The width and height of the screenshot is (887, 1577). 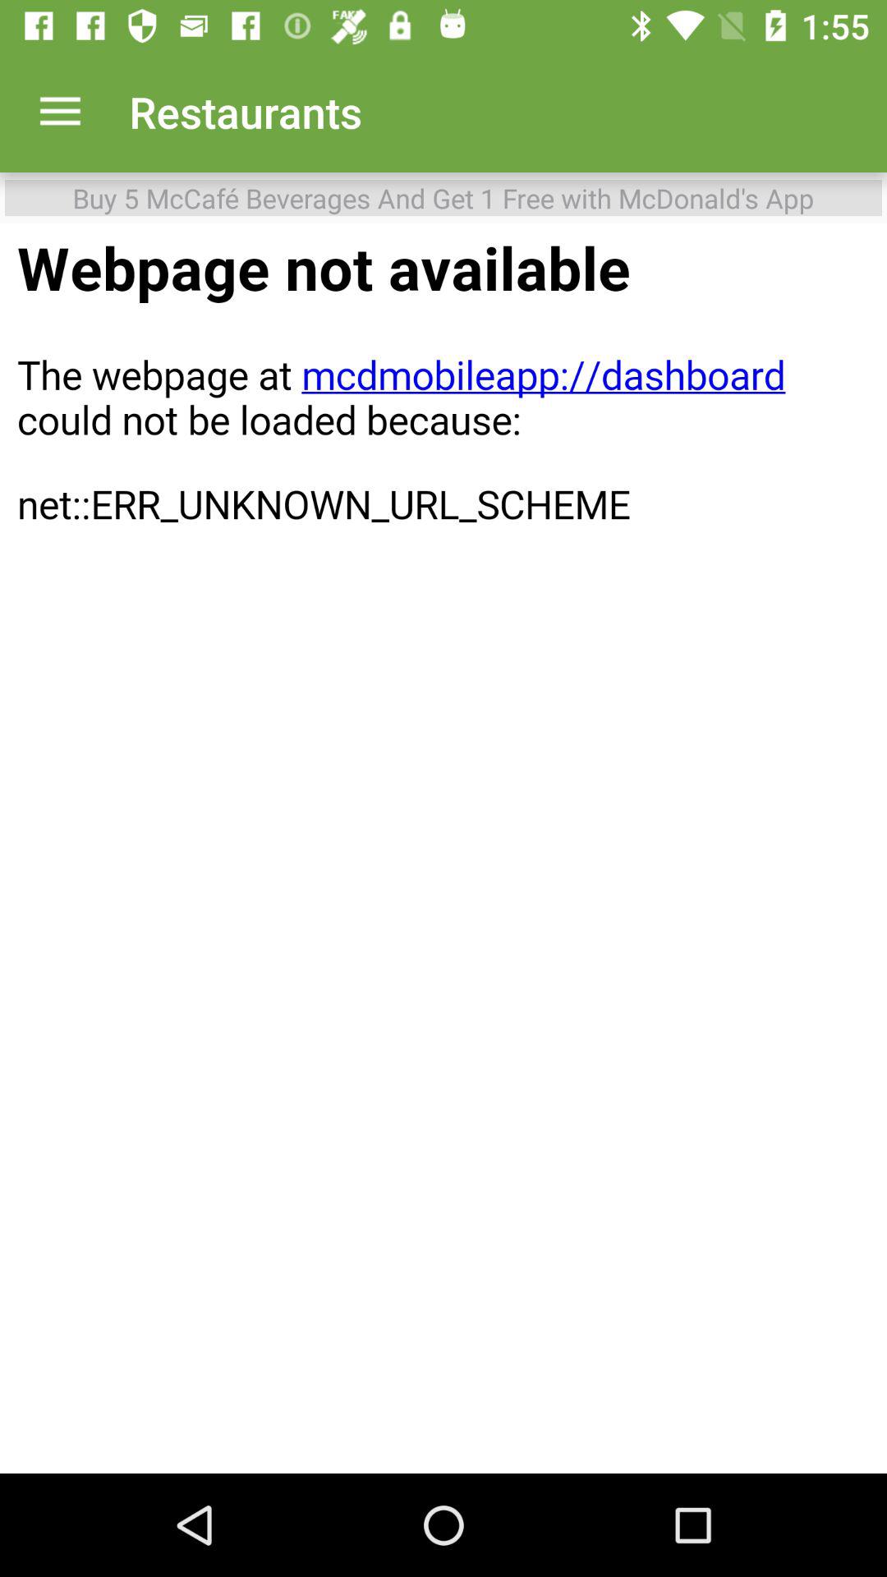 I want to click on webpage, so click(x=443, y=848).